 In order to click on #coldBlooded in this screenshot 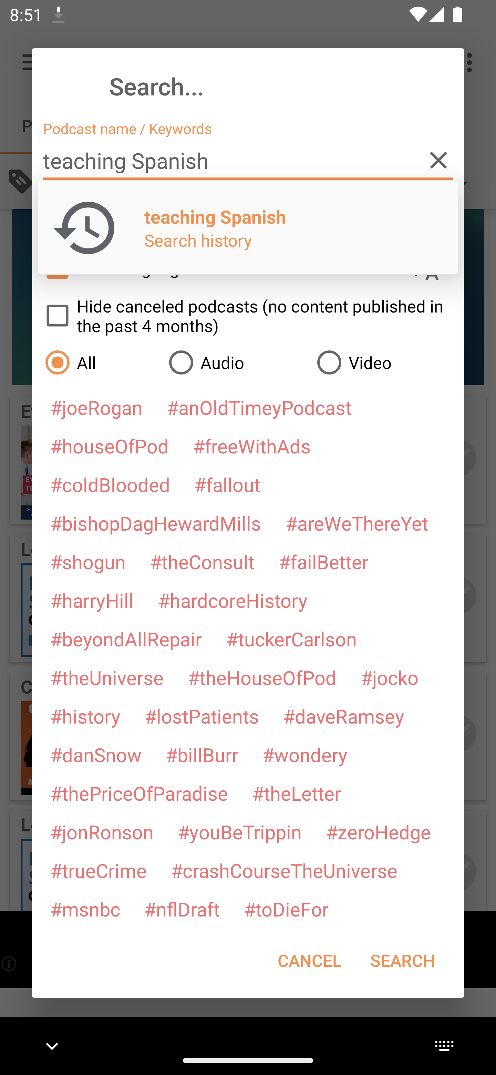, I will do `click(110, 484)`.